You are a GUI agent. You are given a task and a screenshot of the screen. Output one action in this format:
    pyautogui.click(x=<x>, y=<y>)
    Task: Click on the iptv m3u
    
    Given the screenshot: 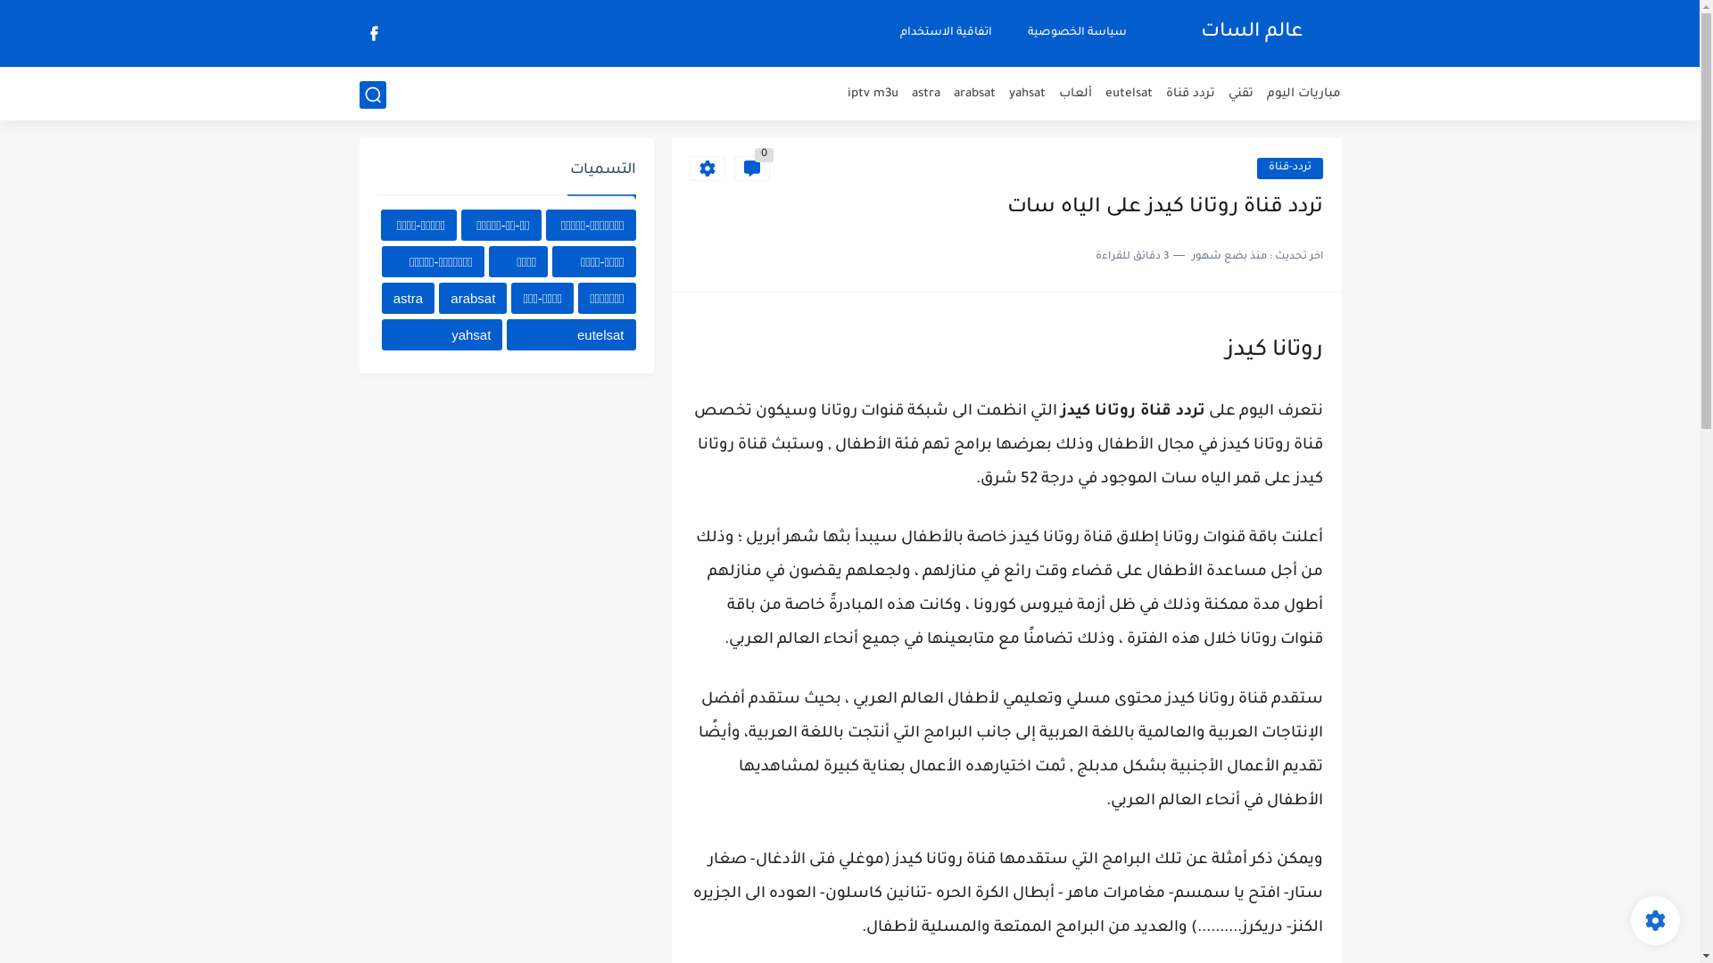 What is the action you would take?
    pyautogui.click(x=873, y=95)
    